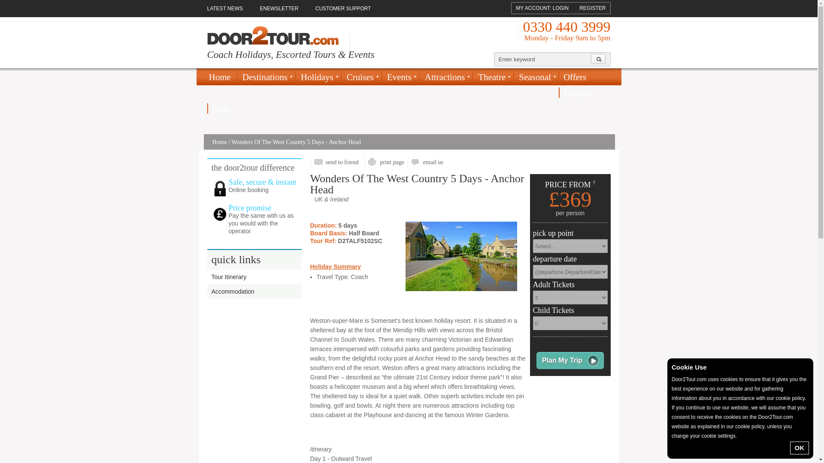 The height and width of the screenshot is (463, 824). What do you see at coordinates (560, 8) in the screenshot?
I see `LOGIN` at bounding box center [560, 8].